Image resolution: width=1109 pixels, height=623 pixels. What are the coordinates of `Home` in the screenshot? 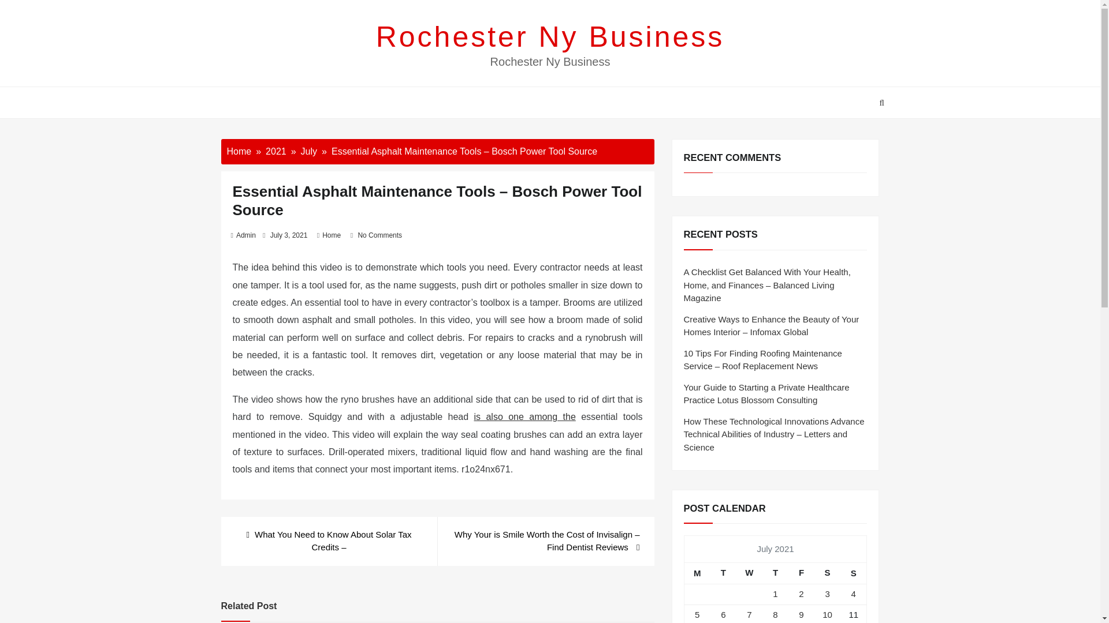 It's located at (239, 151).